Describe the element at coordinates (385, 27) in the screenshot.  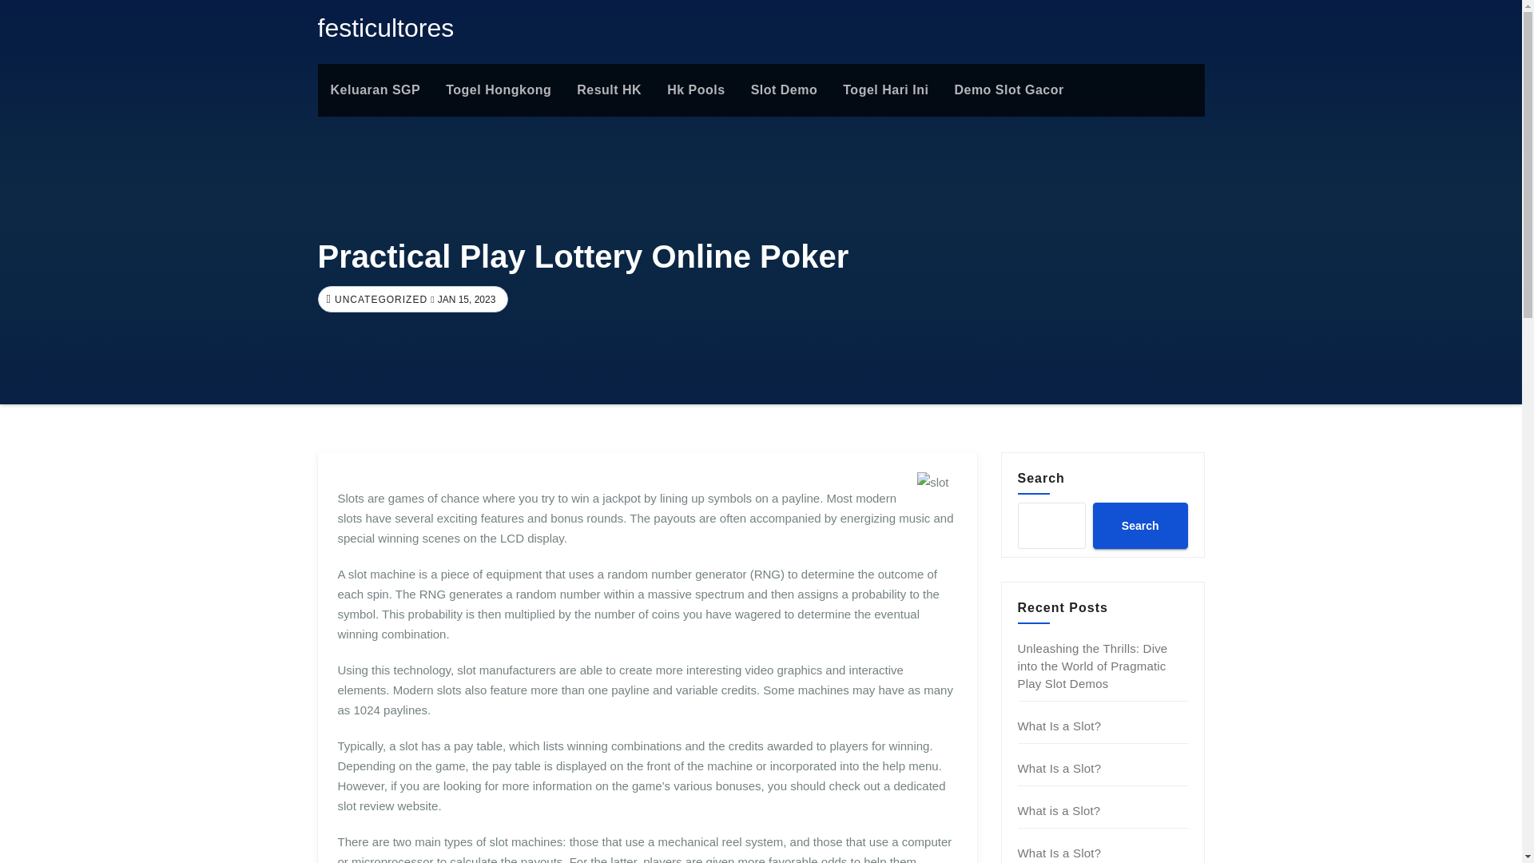
I see `festicultores` at that location.